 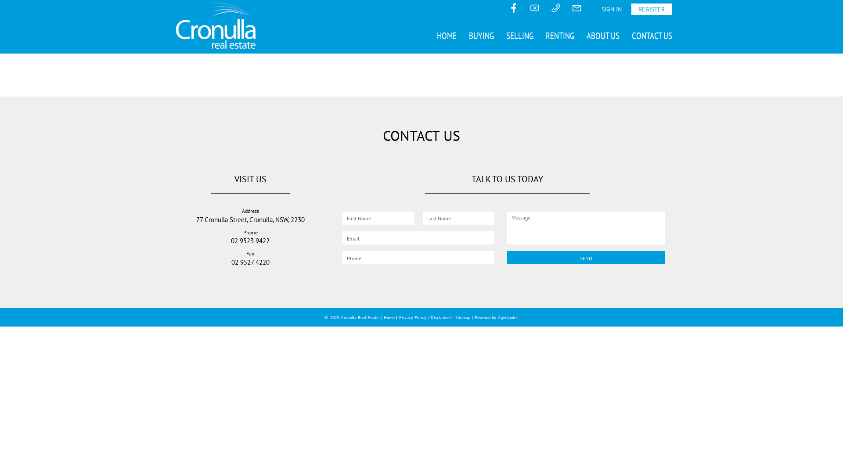 I want to click on SEND, so click(x=586, y=258).